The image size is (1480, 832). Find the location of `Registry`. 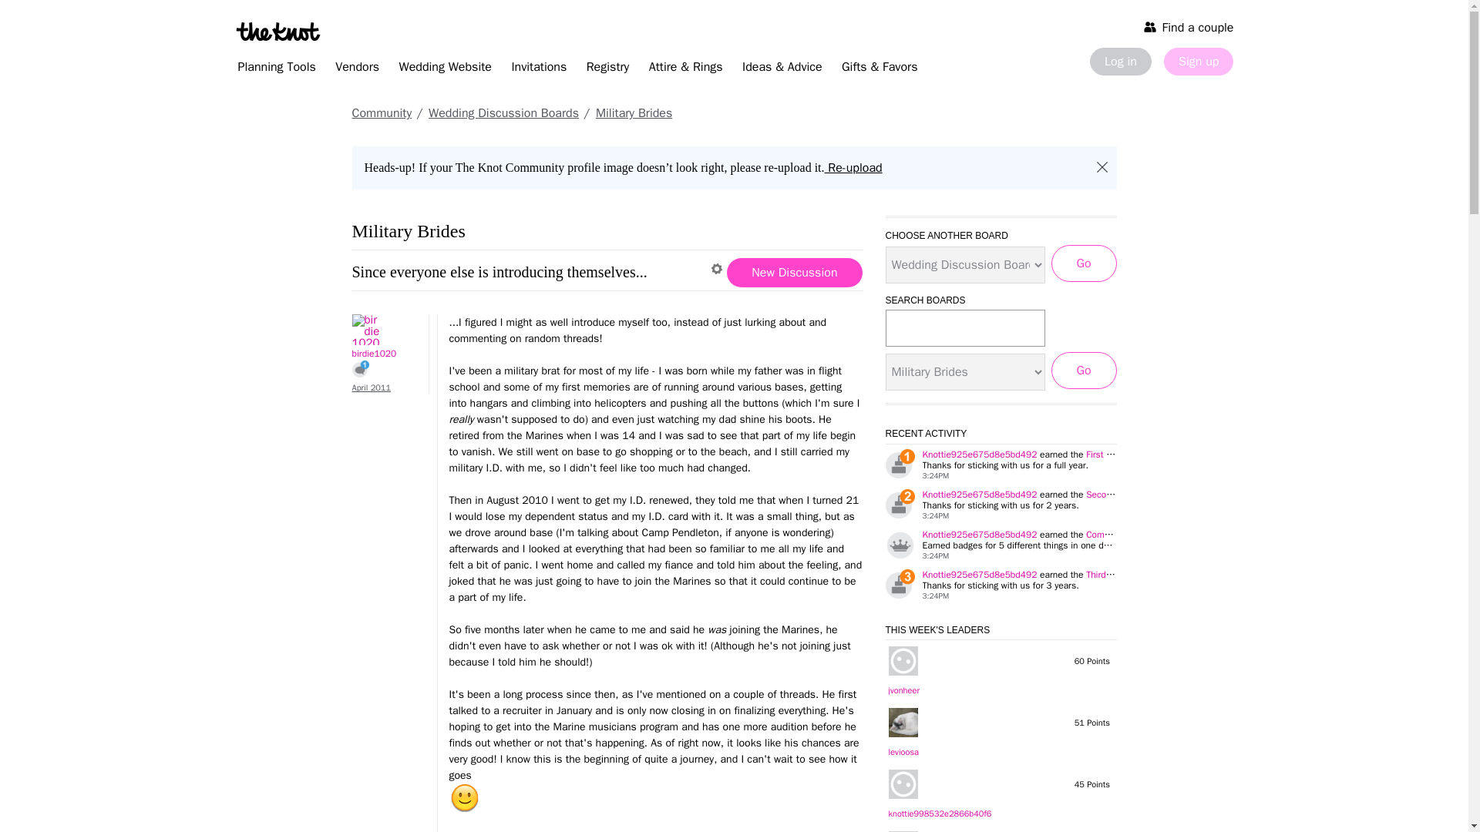

Registry is located at coordinates (607, 69).